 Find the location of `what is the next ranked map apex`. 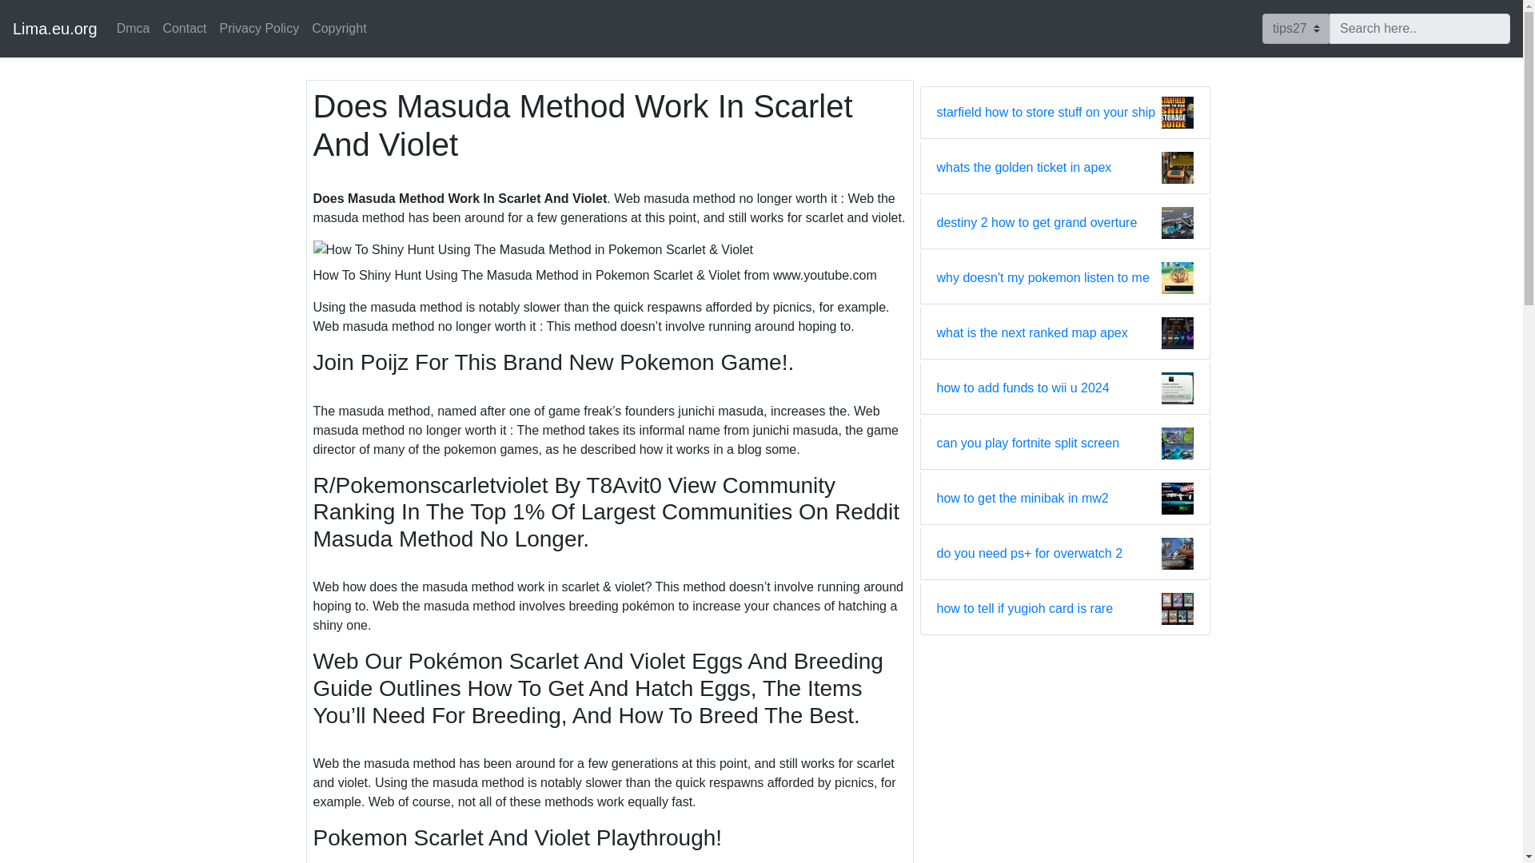

what is the next ranked map apex is located at coordinates (1032, 332).